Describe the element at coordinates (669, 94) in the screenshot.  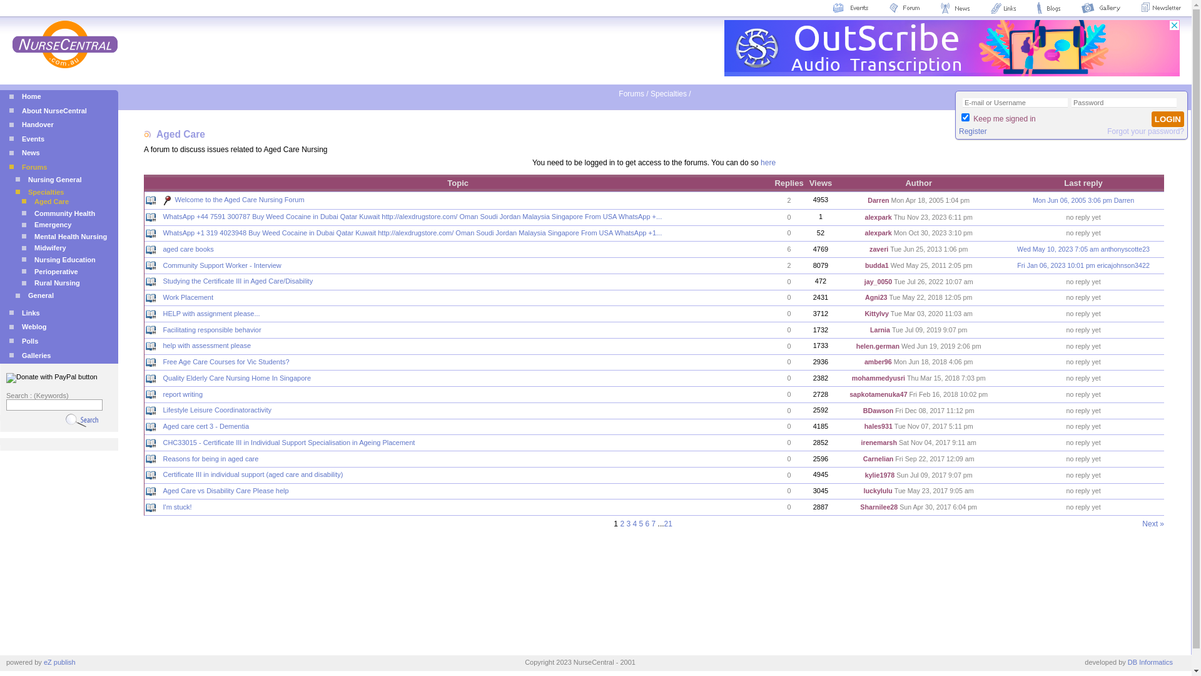
I see `Specialties` at that location.